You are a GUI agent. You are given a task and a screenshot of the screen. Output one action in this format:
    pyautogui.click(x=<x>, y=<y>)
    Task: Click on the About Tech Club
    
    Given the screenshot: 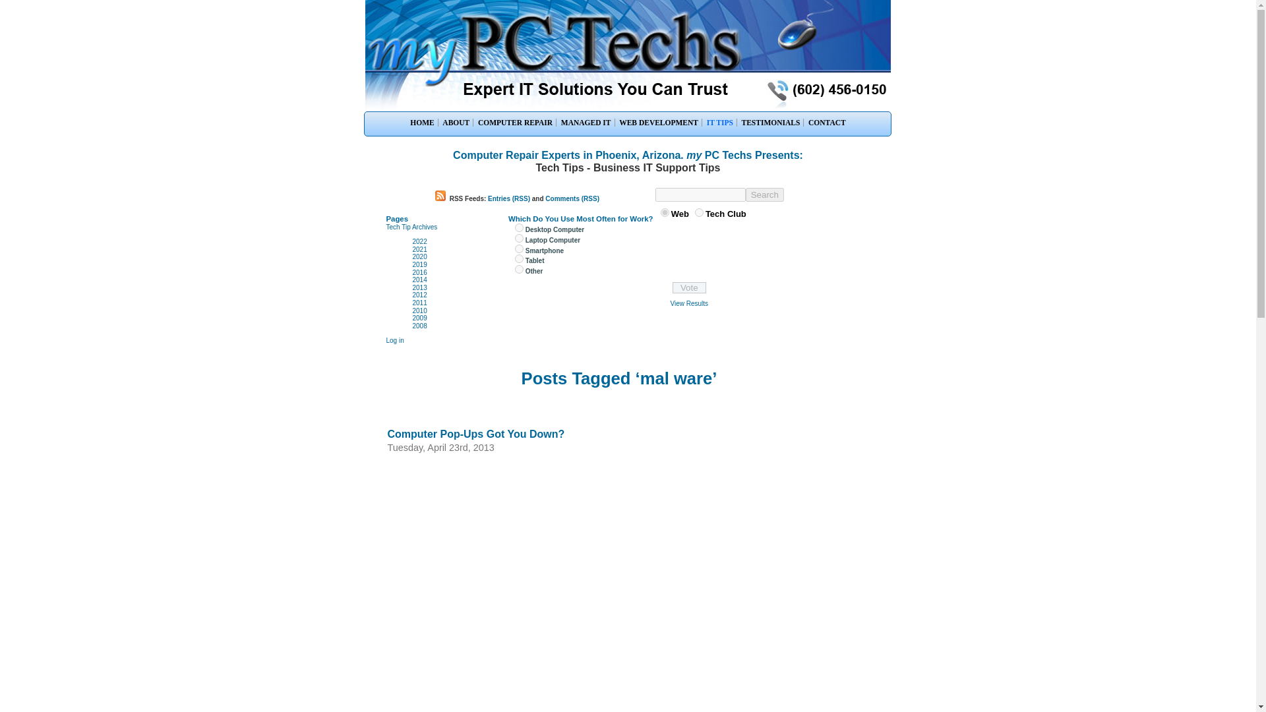 What is the action you would take?
    pyautogui.click(x=411, y=227)
    